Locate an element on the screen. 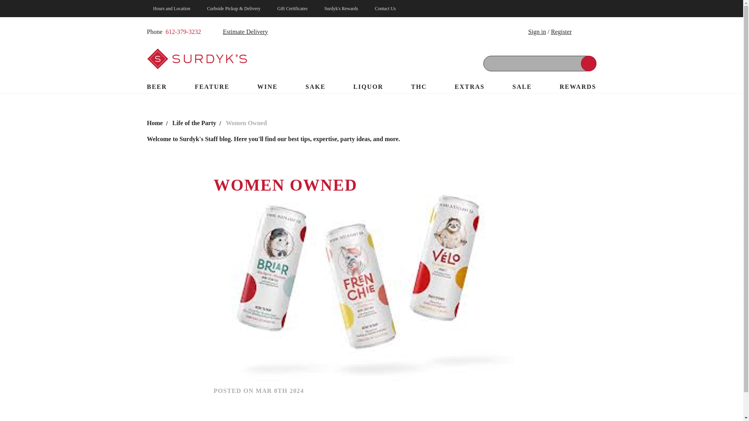 The height and width of the screenshot is (421, 749). Sign in is located at coordinates (537, 31).